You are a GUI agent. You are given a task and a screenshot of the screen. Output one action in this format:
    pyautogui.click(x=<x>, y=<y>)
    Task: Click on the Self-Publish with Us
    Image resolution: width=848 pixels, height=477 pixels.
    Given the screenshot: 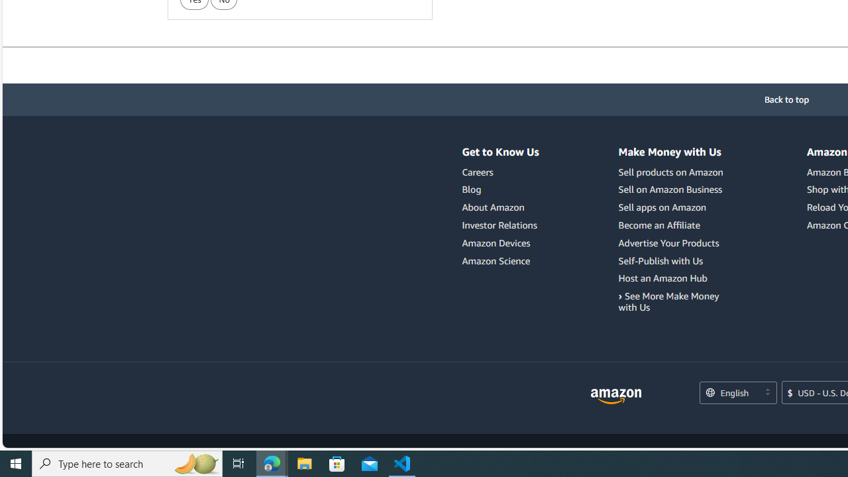 What is the action you would take?
    pyautogui.click(x=673, y=261)
    